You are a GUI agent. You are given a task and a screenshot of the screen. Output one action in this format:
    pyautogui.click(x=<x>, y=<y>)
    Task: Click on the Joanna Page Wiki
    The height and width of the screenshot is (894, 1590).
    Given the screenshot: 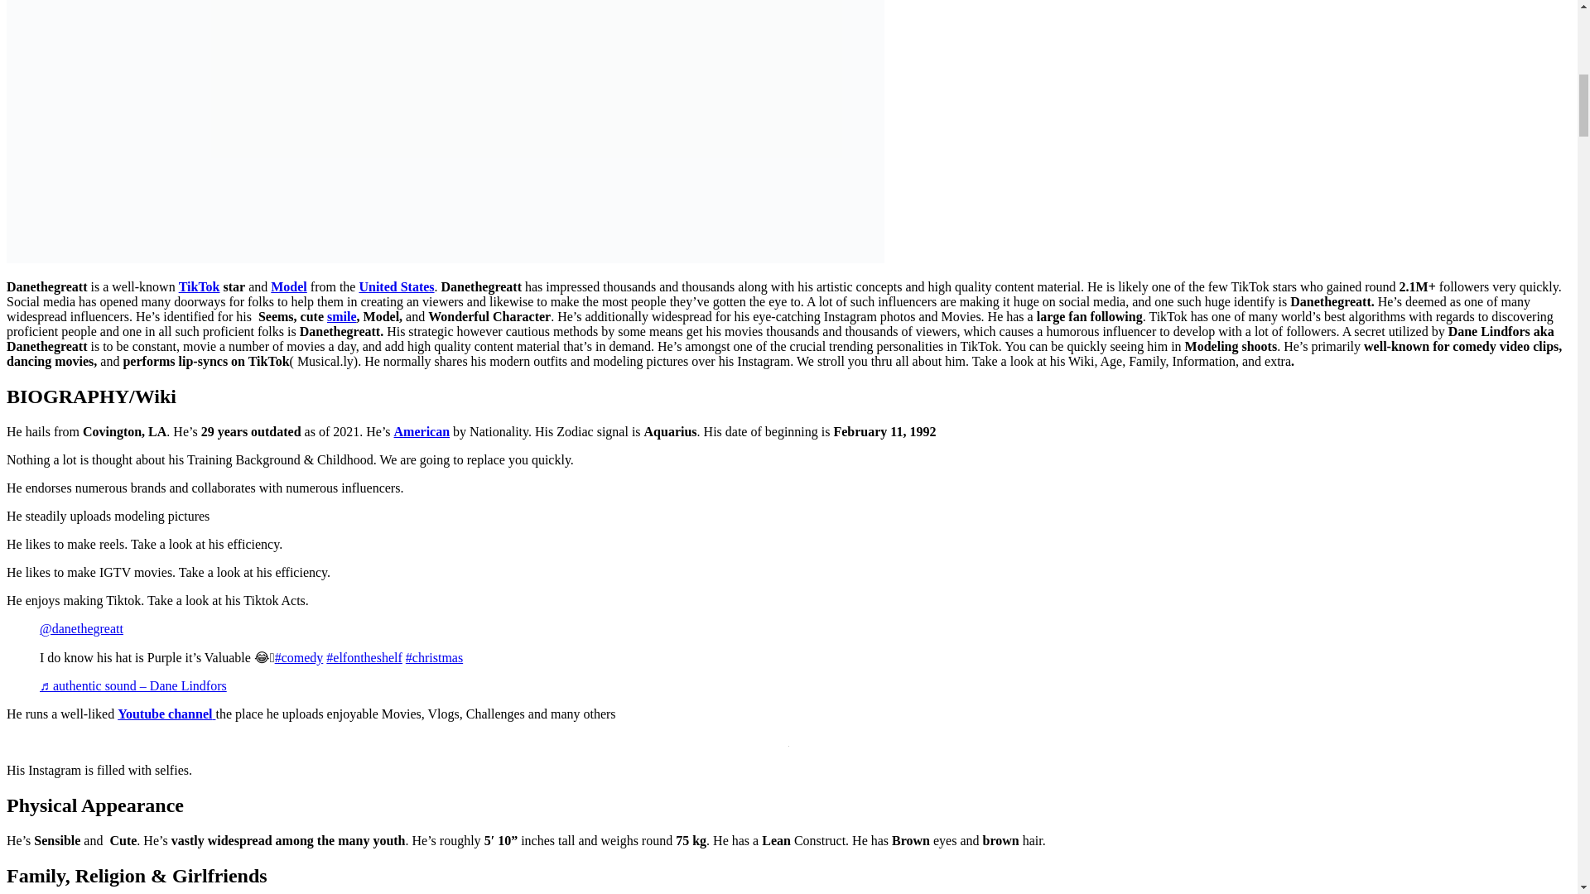 What is the action you would take?
    pyautogui.click(x=341, y=316)
    